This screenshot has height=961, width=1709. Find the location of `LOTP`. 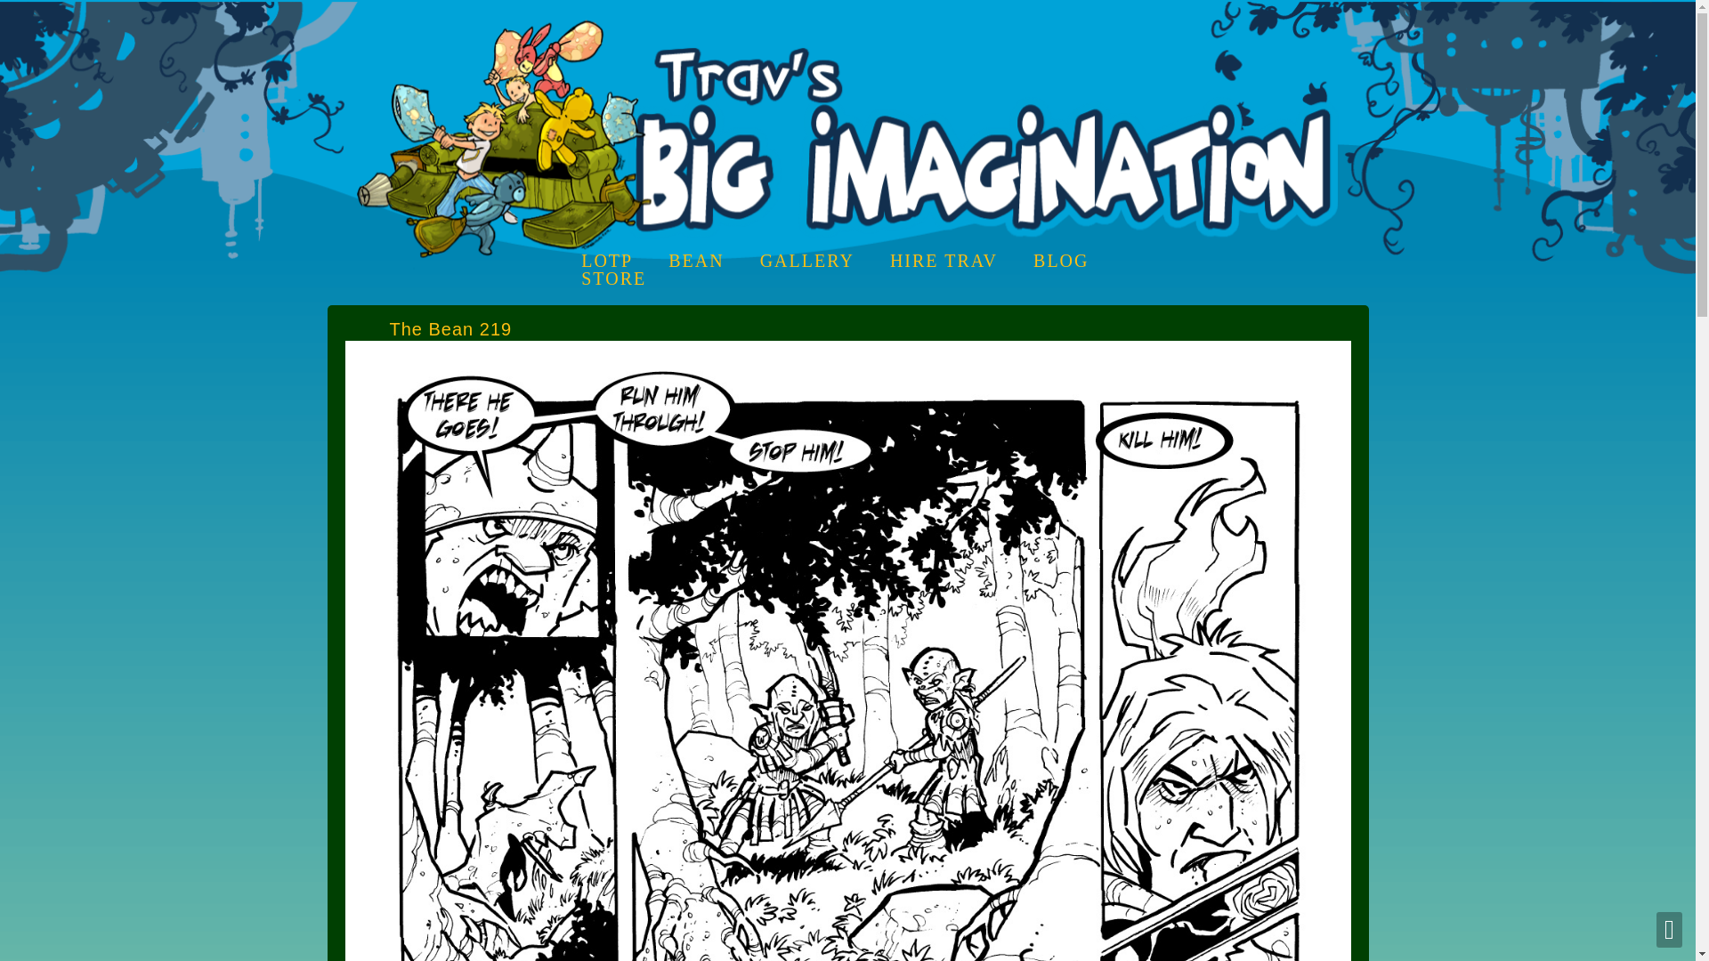

LOTP is located at coordinates (606, 260).